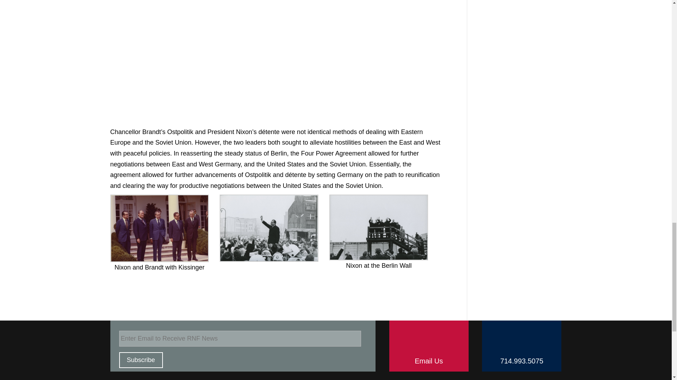 The height and width of the screenshot is (380, 677). What do you see at coordinates (141, 360) in the screenshot?
I see `Subscribe` at bounding box center [141, 360].